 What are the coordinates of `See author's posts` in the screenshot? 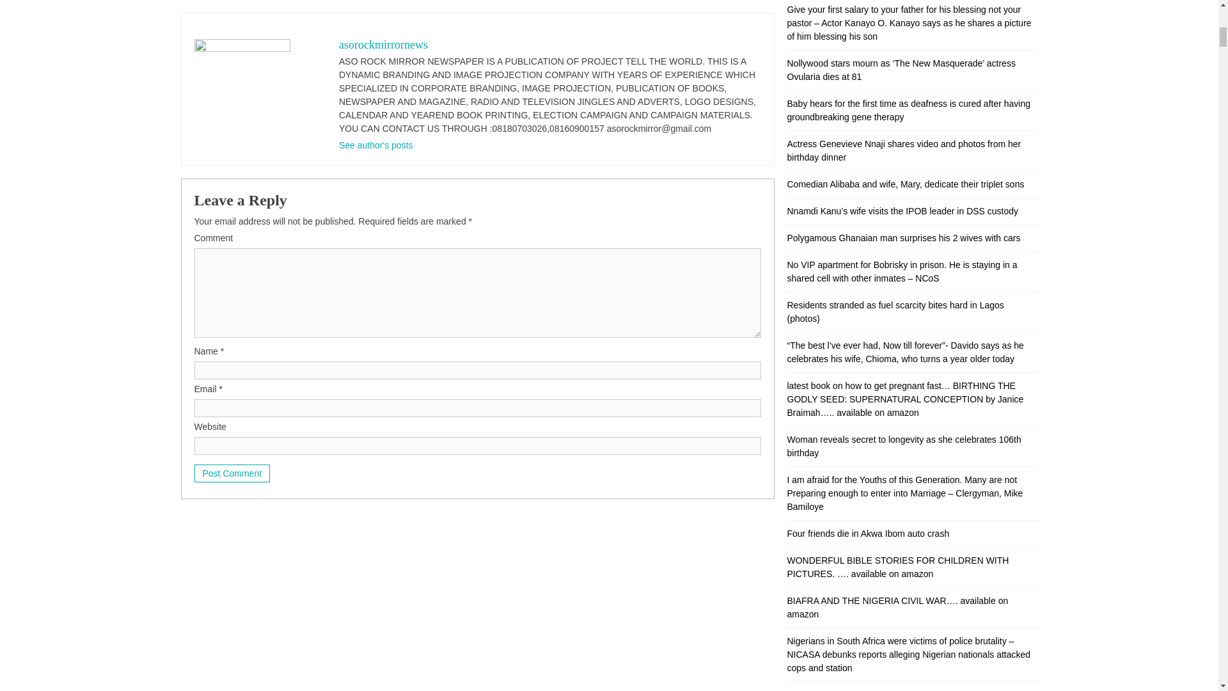 It's located at (375, 145).